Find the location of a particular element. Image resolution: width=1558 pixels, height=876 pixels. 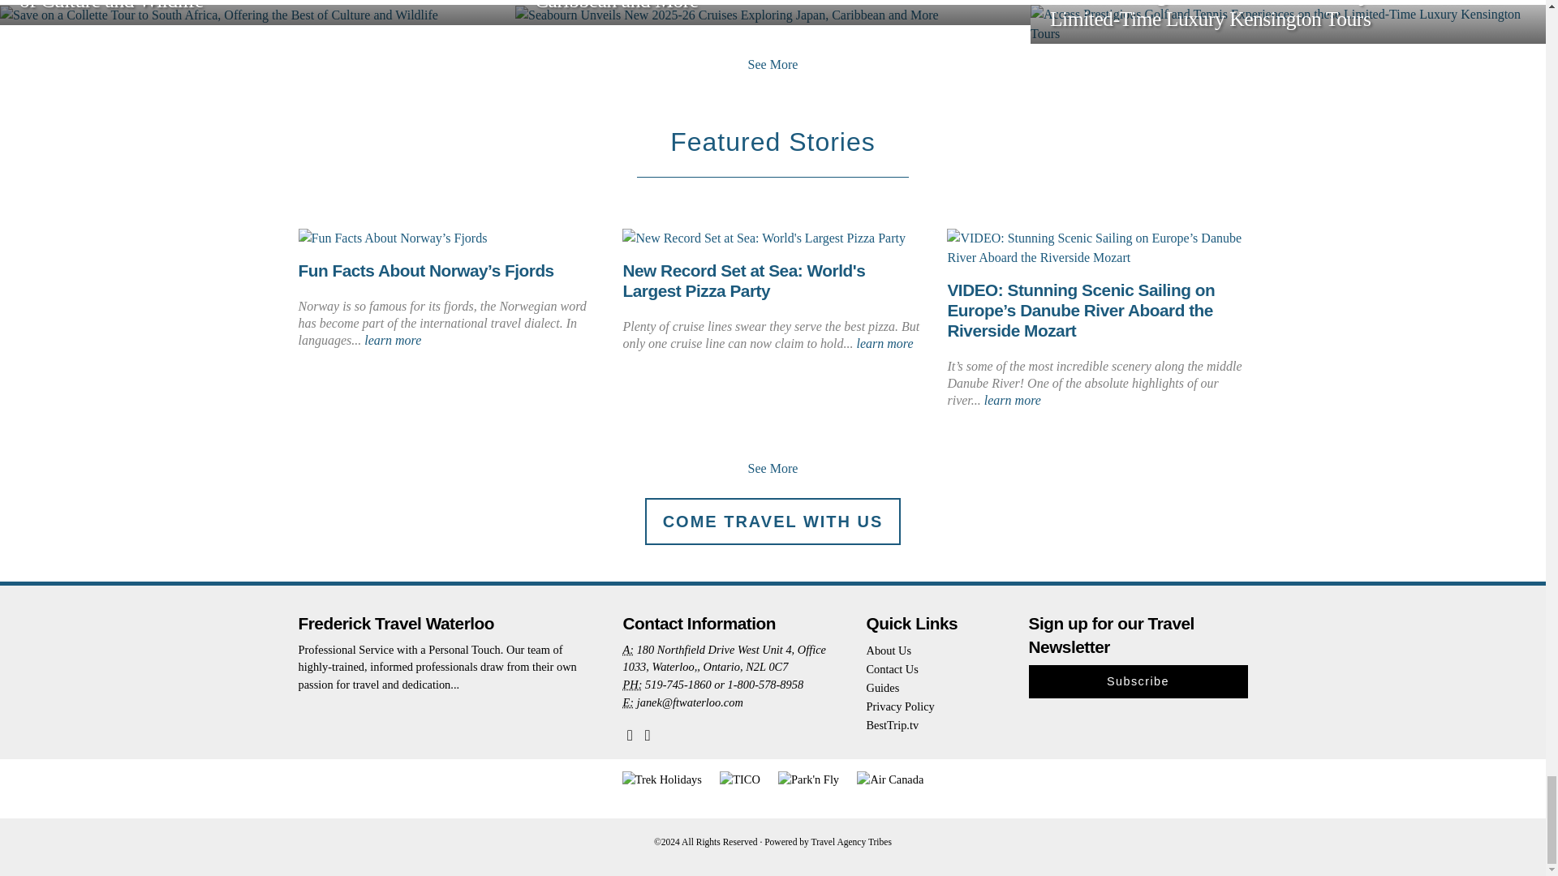

Phone is located at coordinates (631, 685).